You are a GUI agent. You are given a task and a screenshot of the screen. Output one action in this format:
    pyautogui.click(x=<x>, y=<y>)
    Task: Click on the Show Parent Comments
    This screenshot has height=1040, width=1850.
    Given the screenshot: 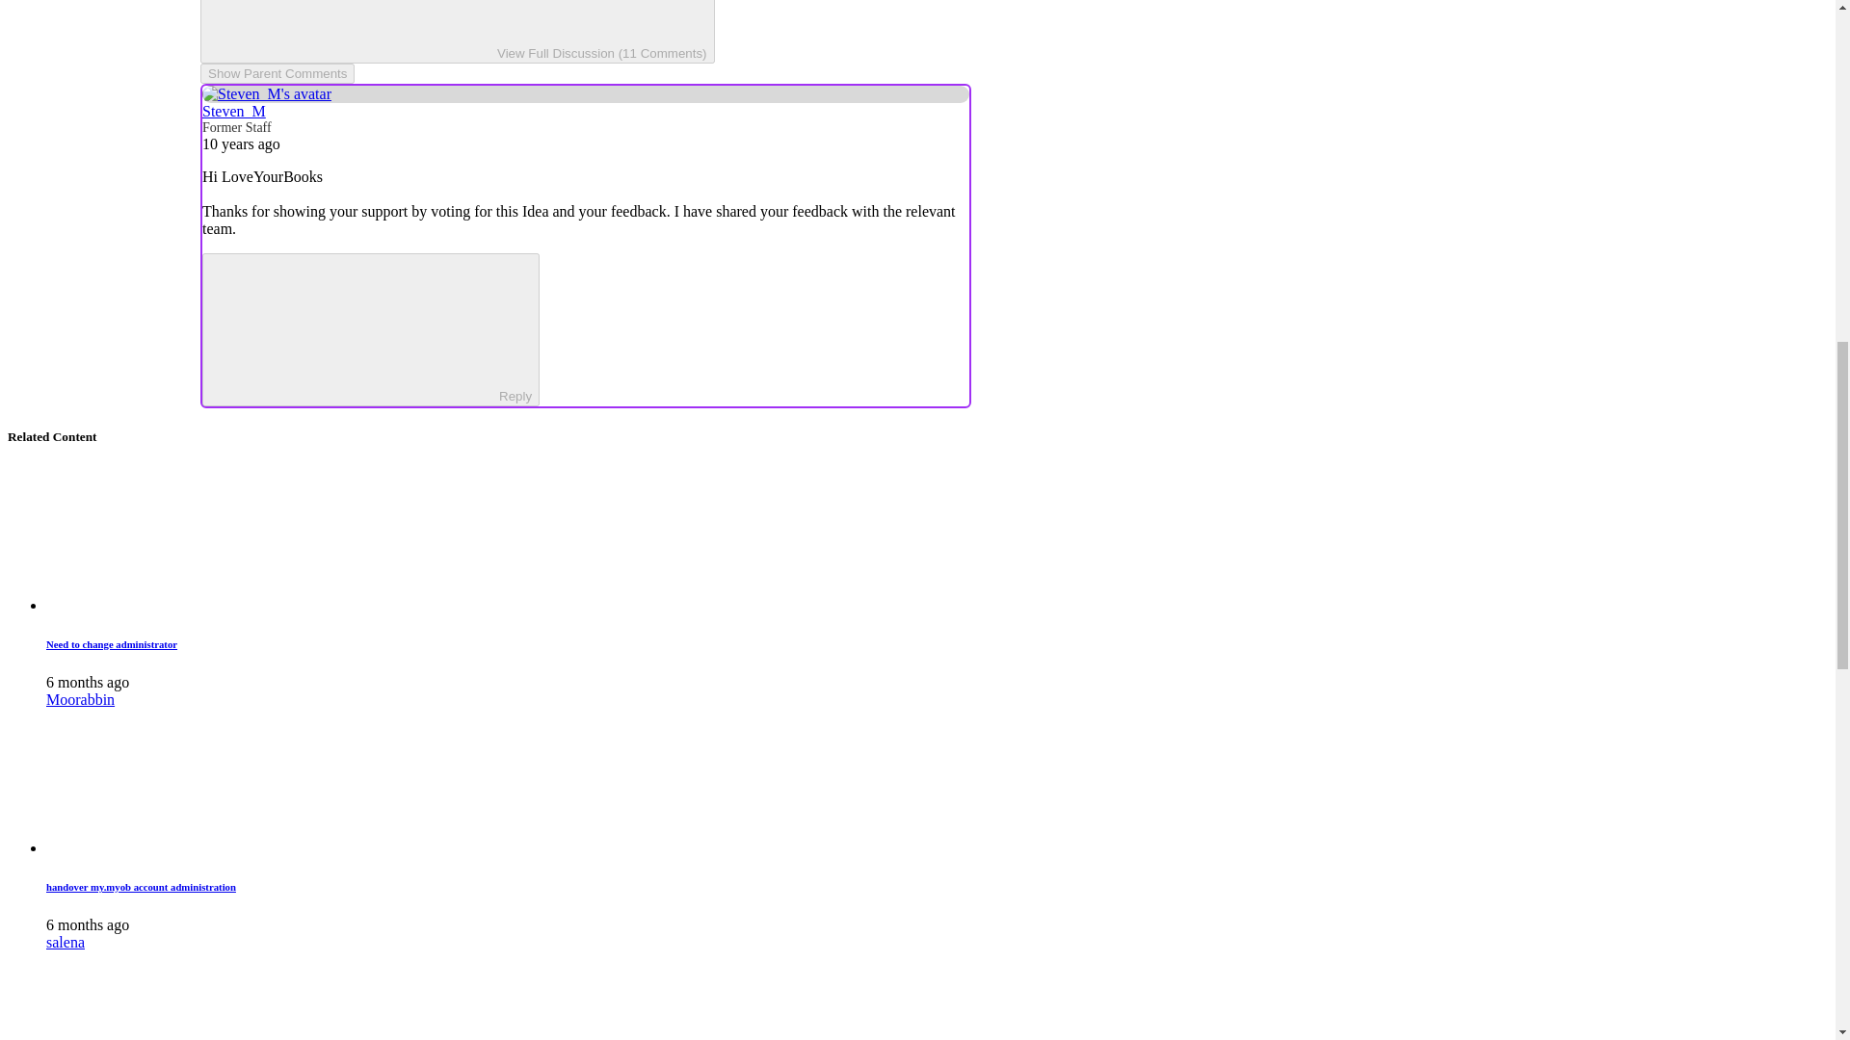 What is the action you would take?
    pyautogui.click(x=277, y=73)
    